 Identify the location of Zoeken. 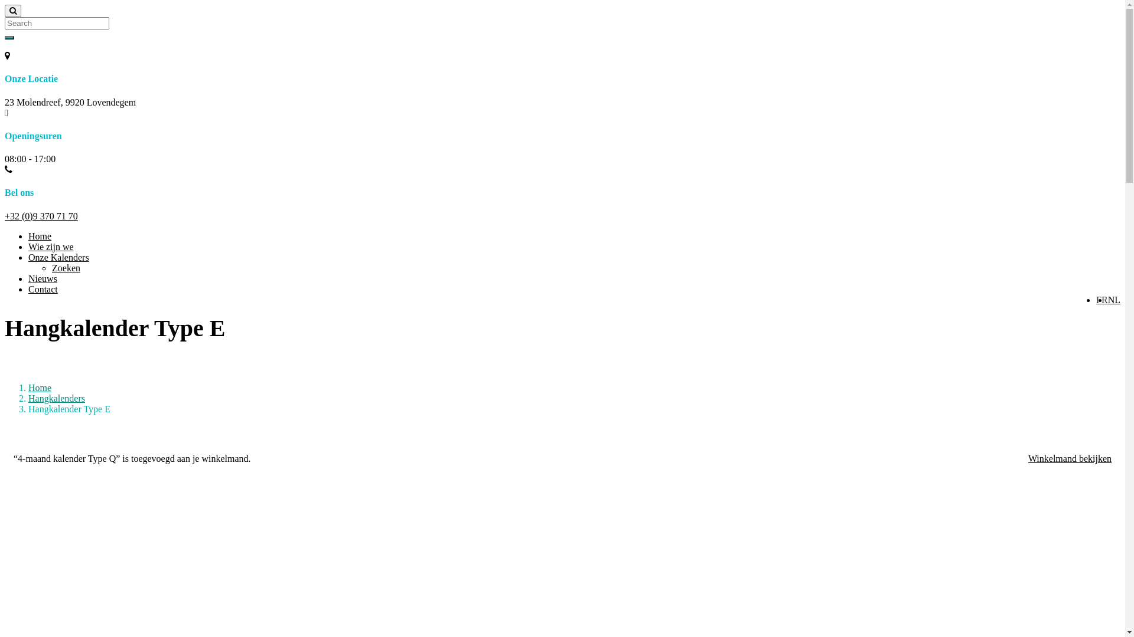
(66, 268).